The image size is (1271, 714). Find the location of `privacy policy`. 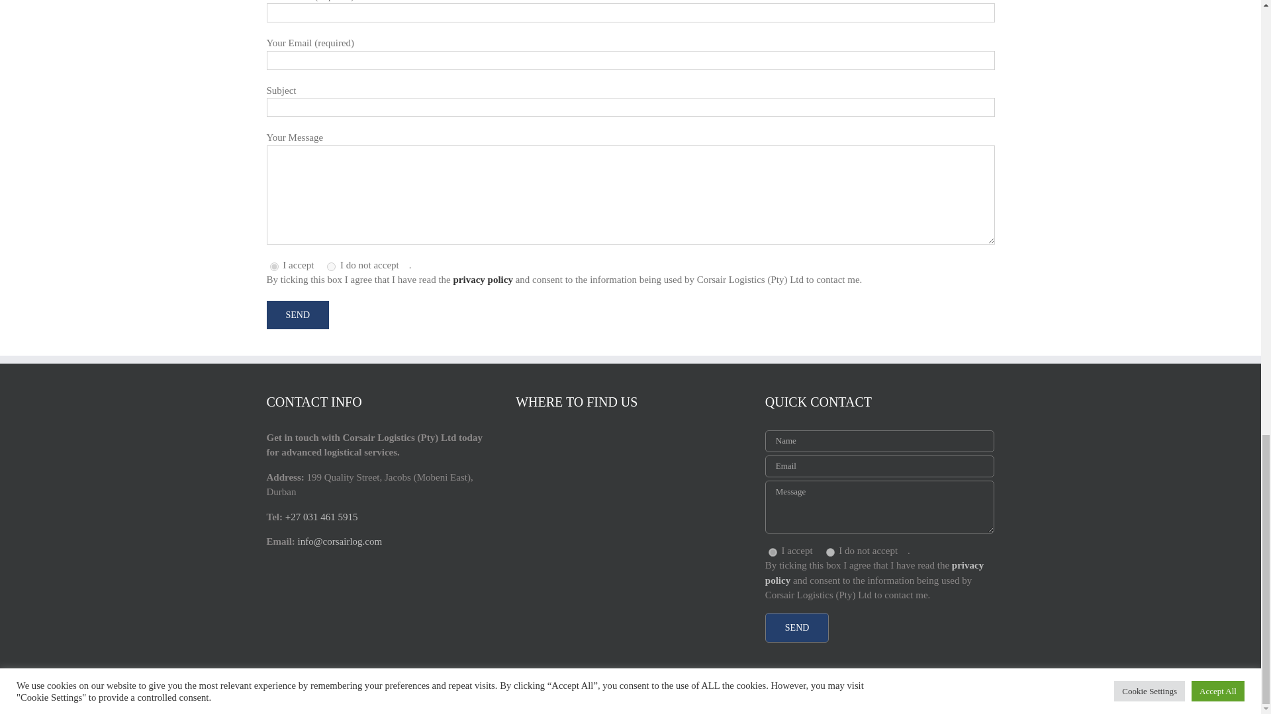

privacy policy is located at coordinates (482, 279).